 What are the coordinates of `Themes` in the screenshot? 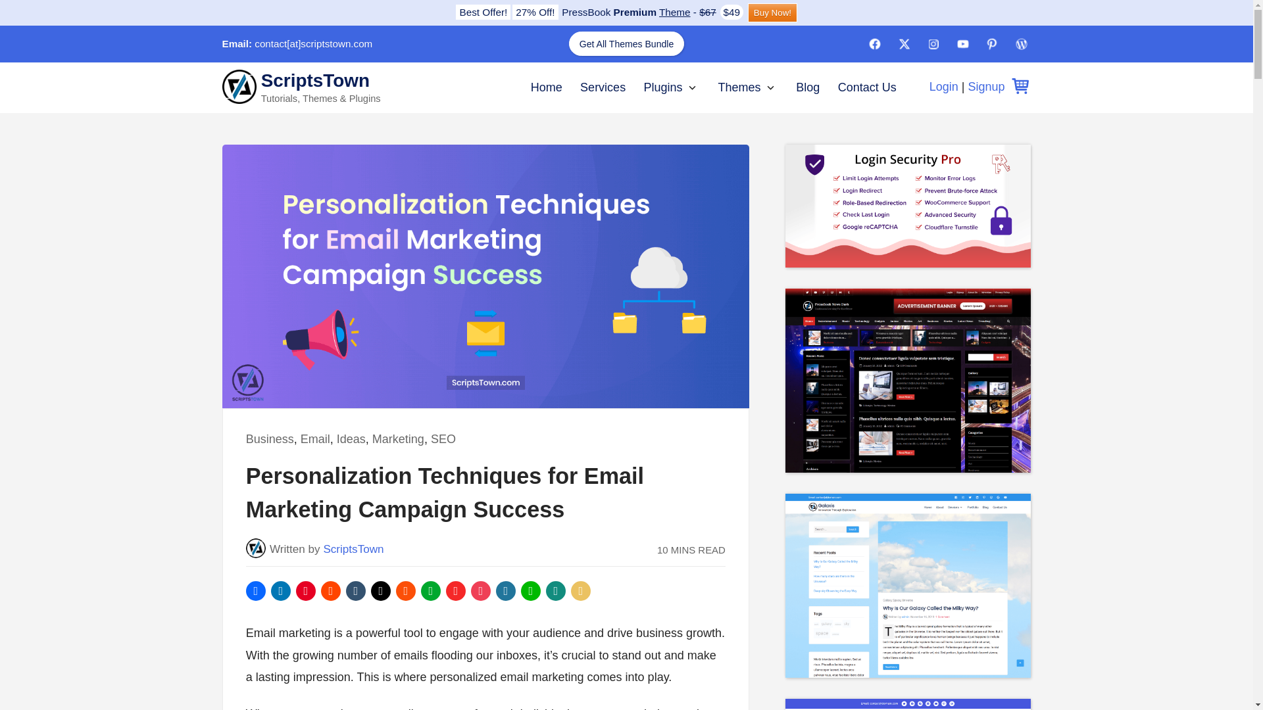 It's located at (738, 87).